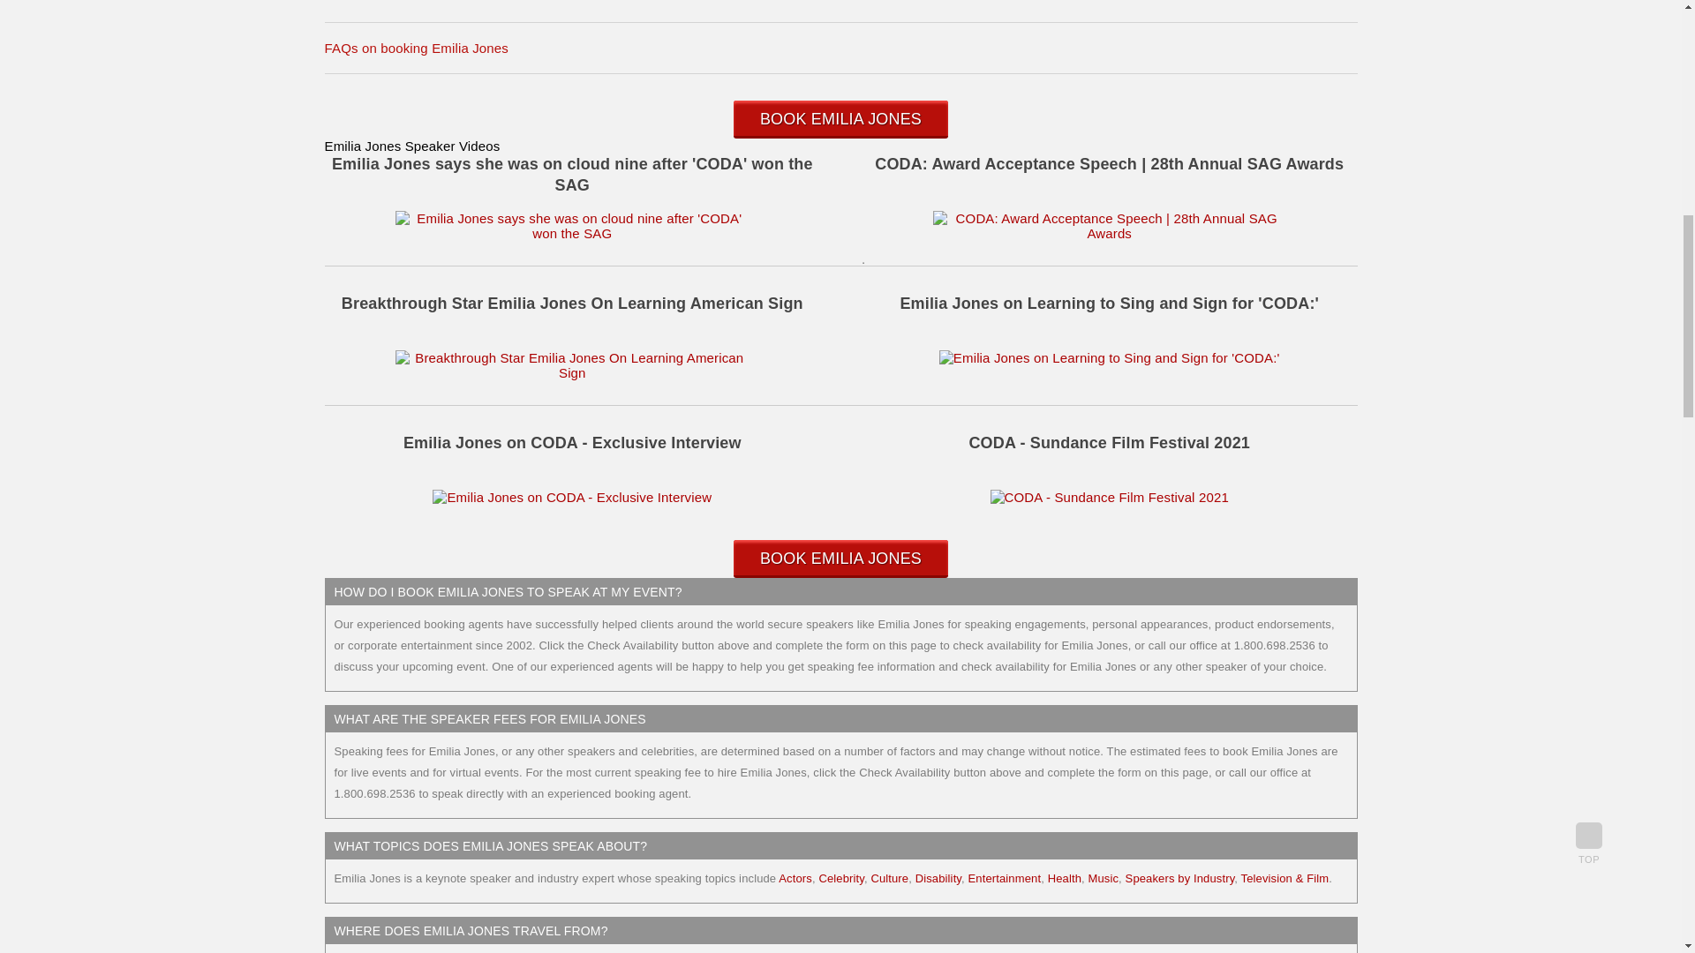  I want to click on Emilia Jones on CODA - Exclusive Interview , so click(572, 498).